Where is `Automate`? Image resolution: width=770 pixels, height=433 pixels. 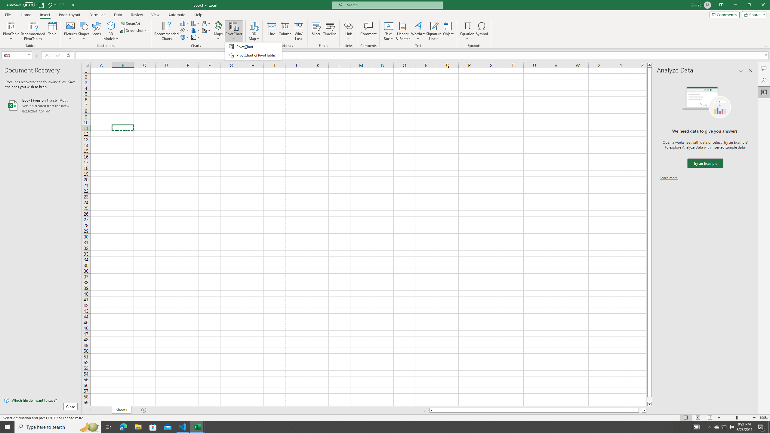
Automate is located at coordinates (177, 15).